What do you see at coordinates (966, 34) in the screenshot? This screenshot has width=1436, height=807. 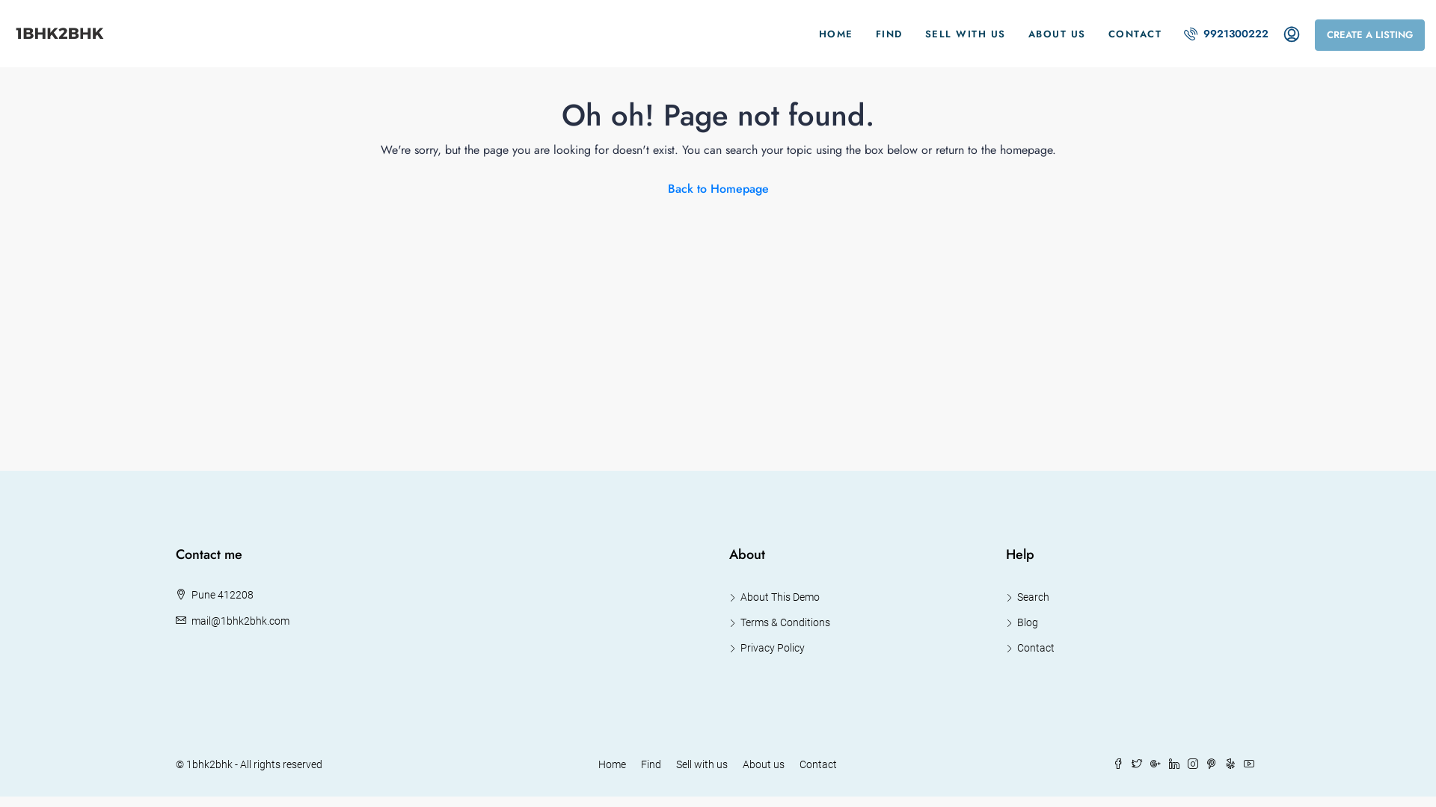 I see `SELL WITH US` at bounding box center [966, 34].